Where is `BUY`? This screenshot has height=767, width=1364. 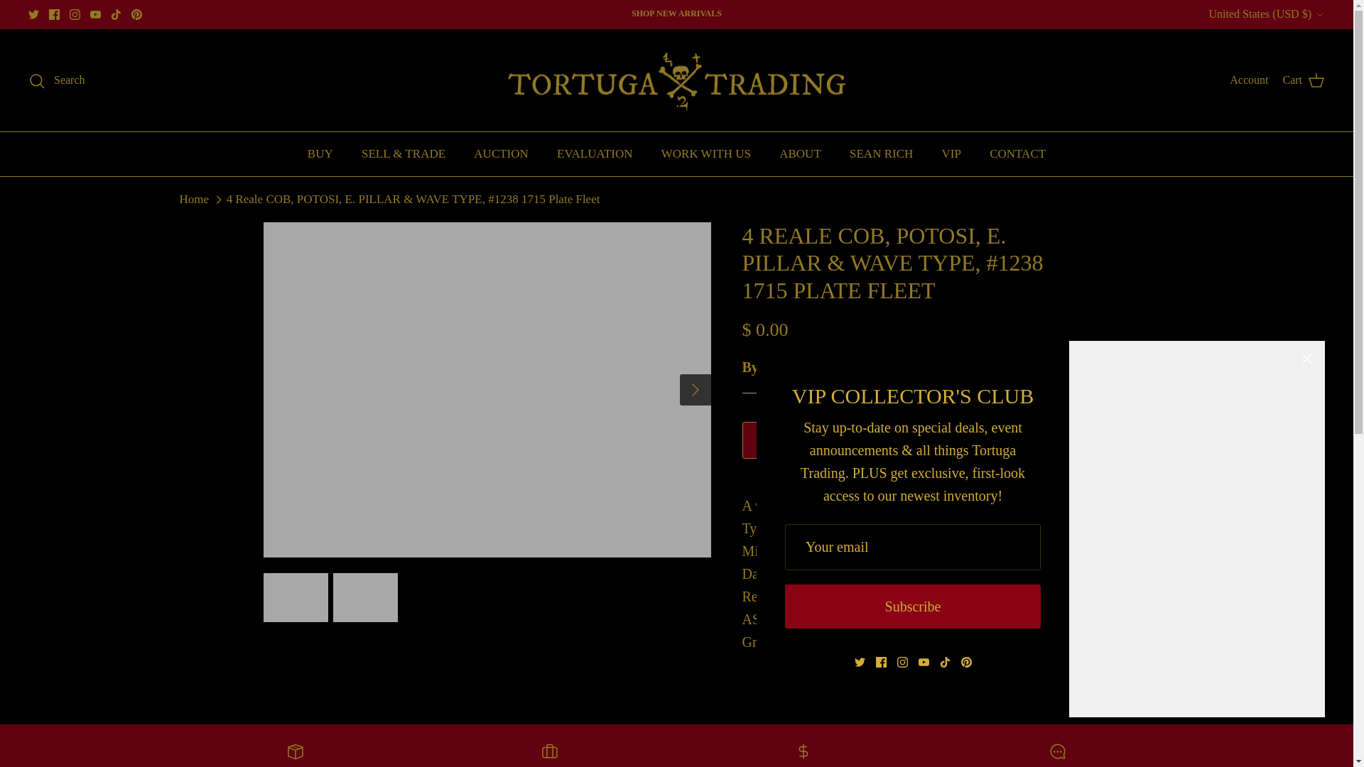 BUY is located at coordinates (320, 153).